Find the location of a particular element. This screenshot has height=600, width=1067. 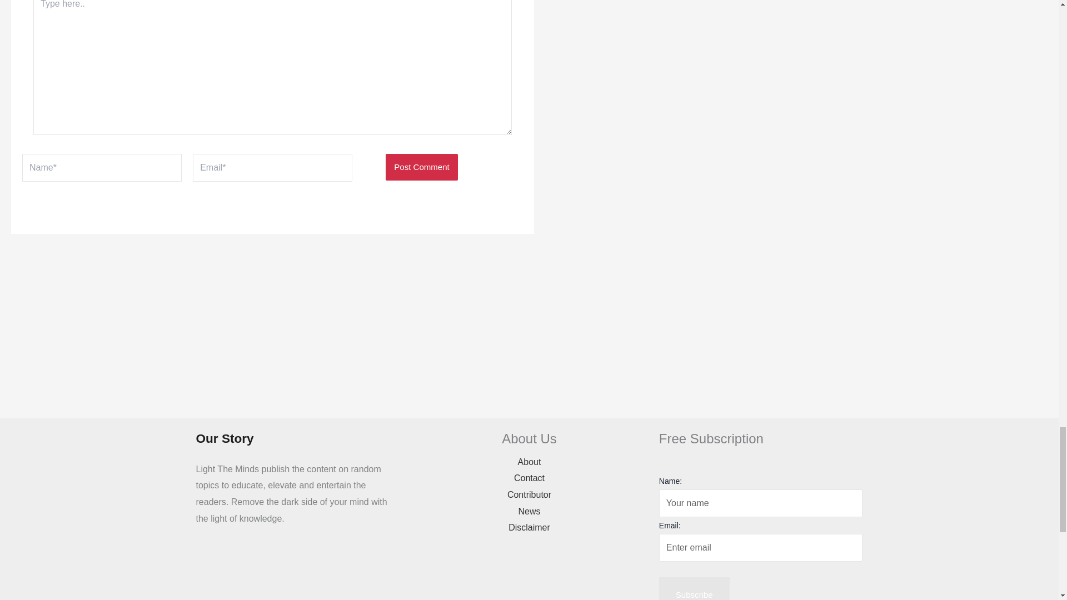

Post Comment is located at coordinates (421, 167).